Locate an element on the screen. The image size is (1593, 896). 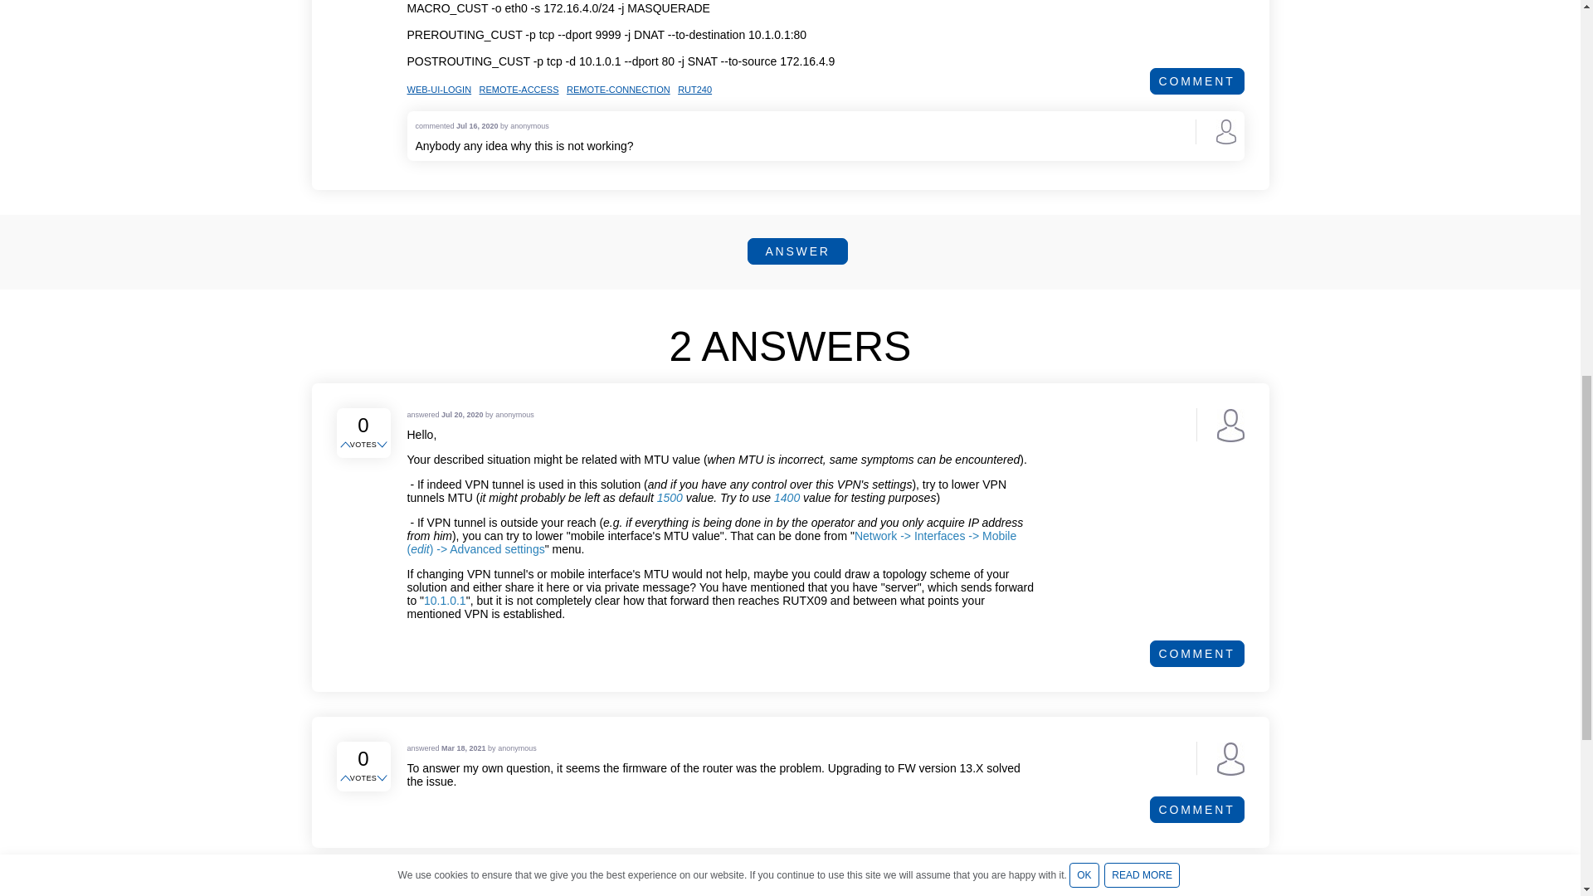
Click to vote down is located at coordinates (383, 446).